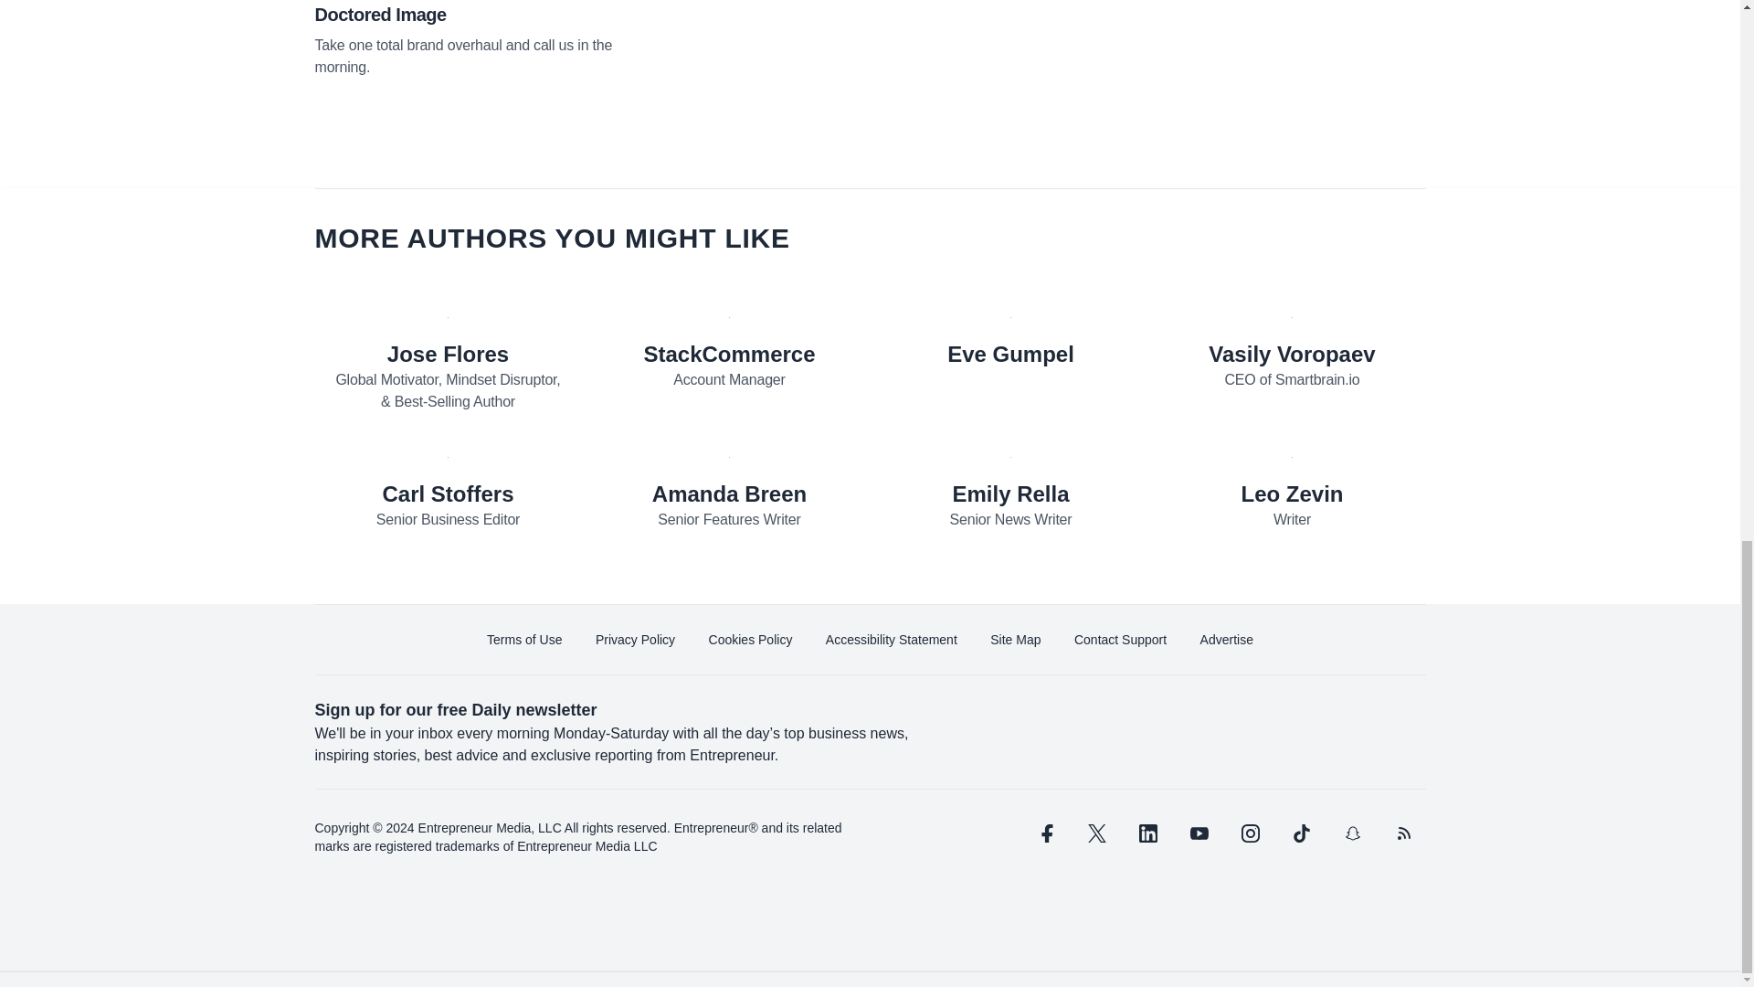 Image resolution: width=1754 pixels, height=987 pixels. Describe the element at coordinates (1300, 833) in the screenshot. I see `tiktok` at that location.